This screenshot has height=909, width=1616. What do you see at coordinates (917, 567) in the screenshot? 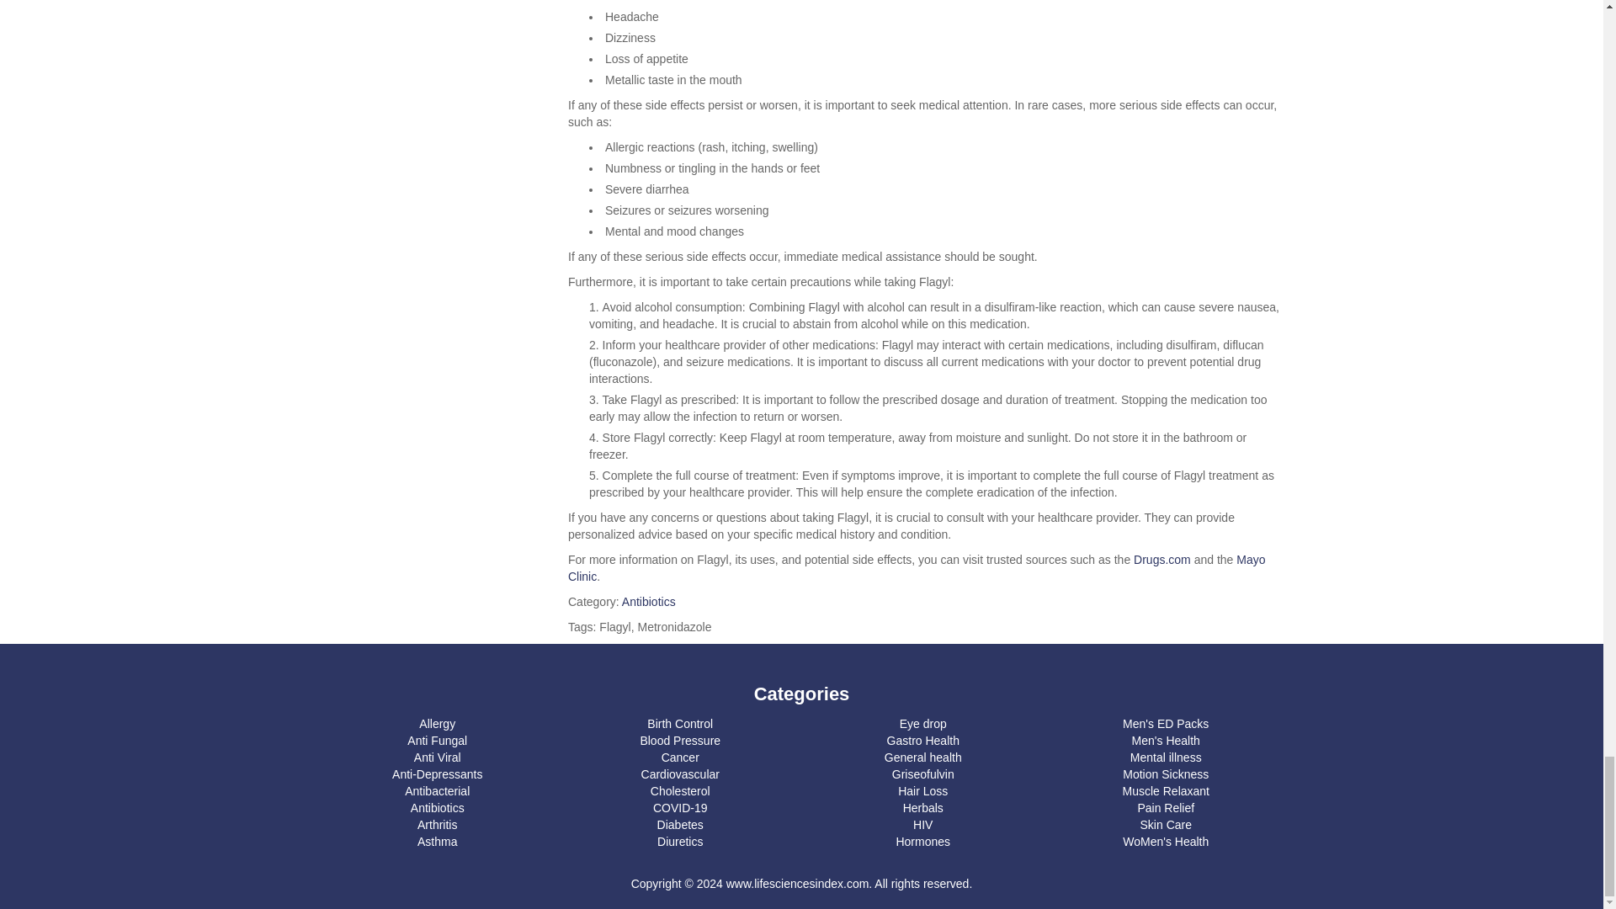
I see `Mayo Clinic` at bounding box center [917, 567].